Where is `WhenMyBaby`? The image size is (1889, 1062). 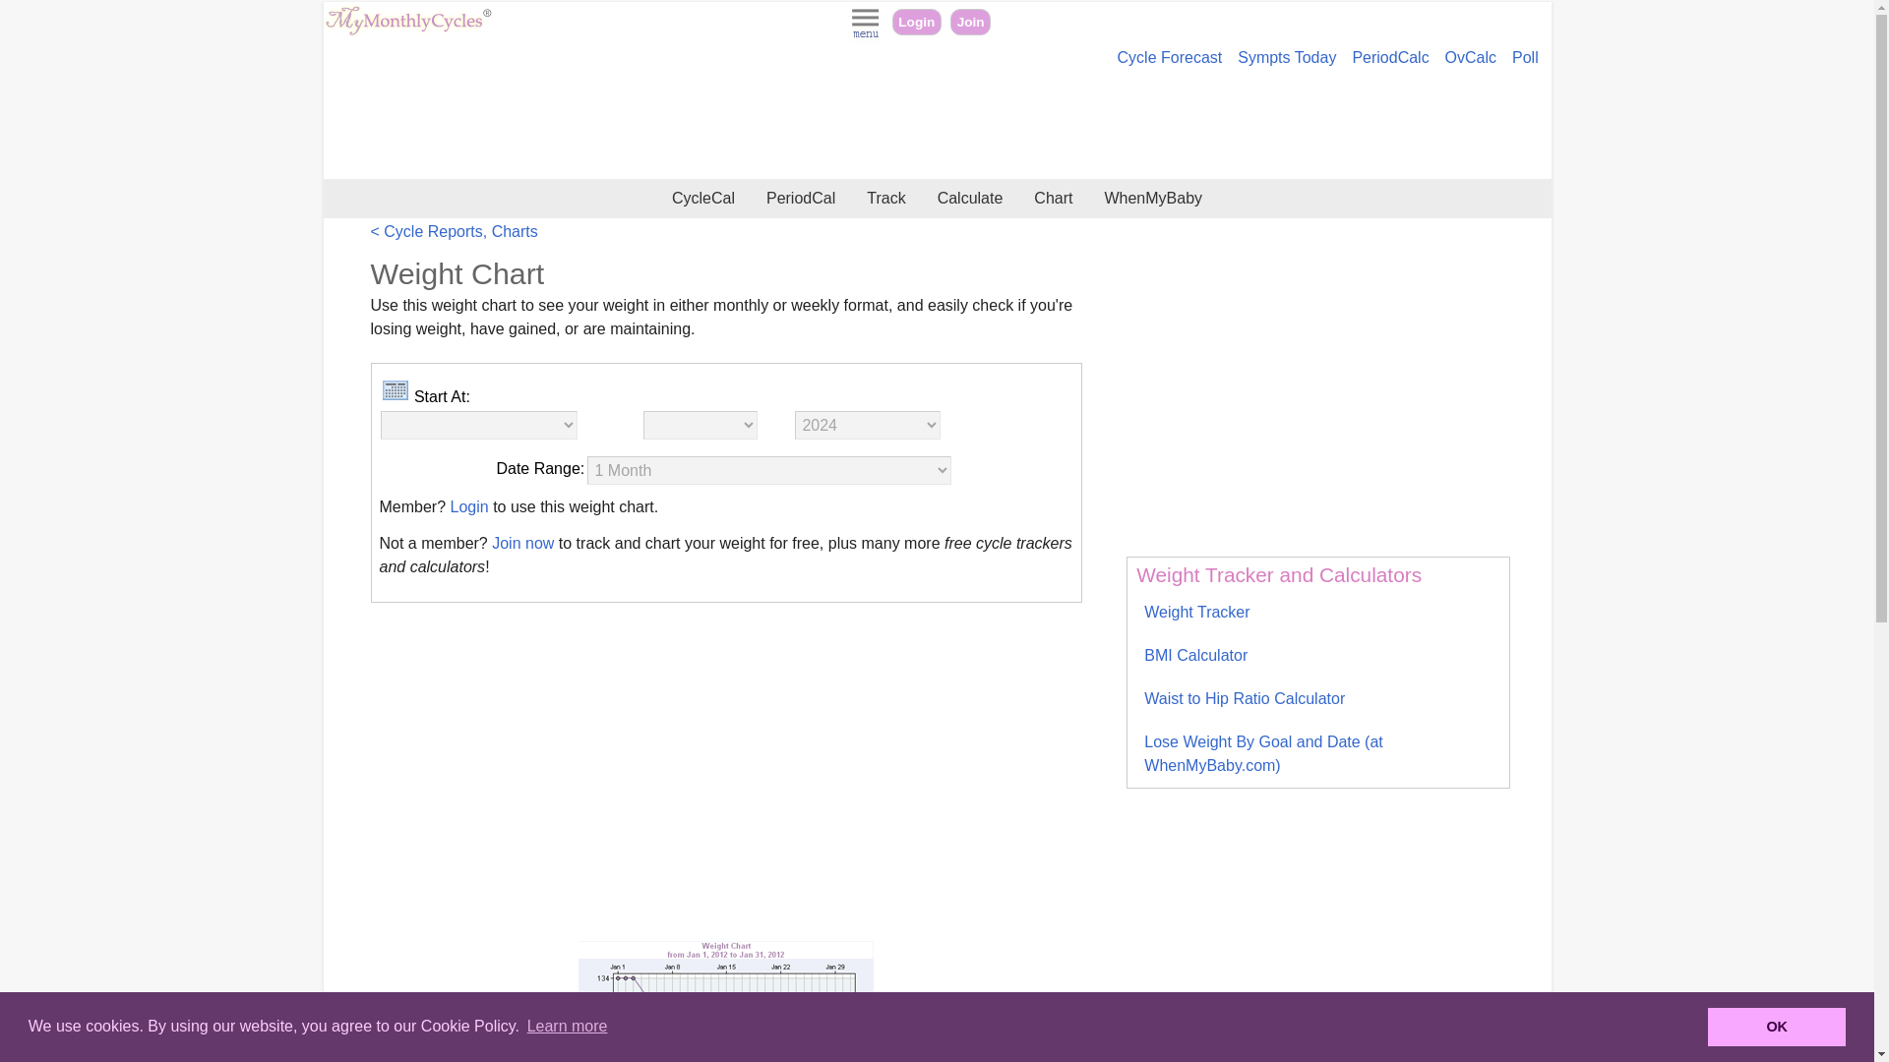 WhenMyBaby is located at coordinates (1153, 199).